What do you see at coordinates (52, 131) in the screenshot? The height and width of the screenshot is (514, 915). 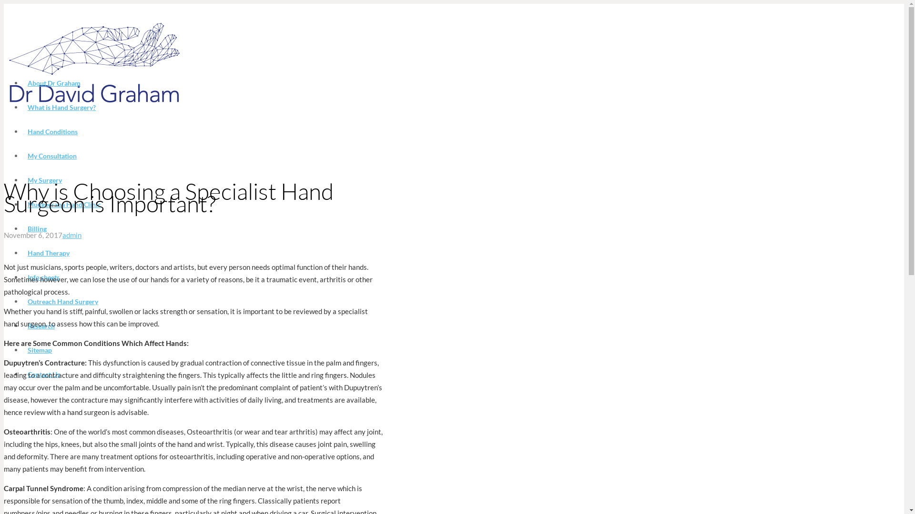 I see `Hand Conditions` at bounding box center [52, 131].